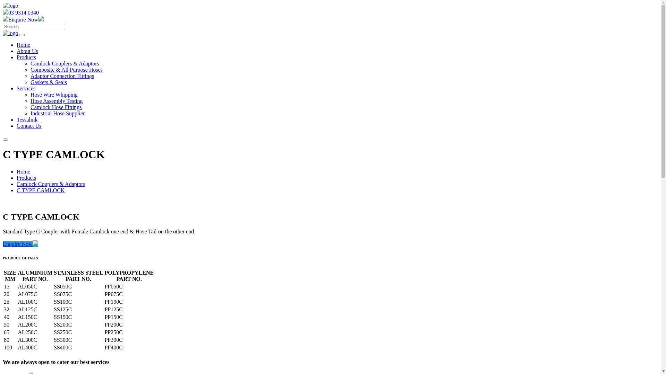 The width and height of the screenshot is (666, 374). Describe the element at coordinates (27, 51) in the screenshot. I see `About Us` at that location.